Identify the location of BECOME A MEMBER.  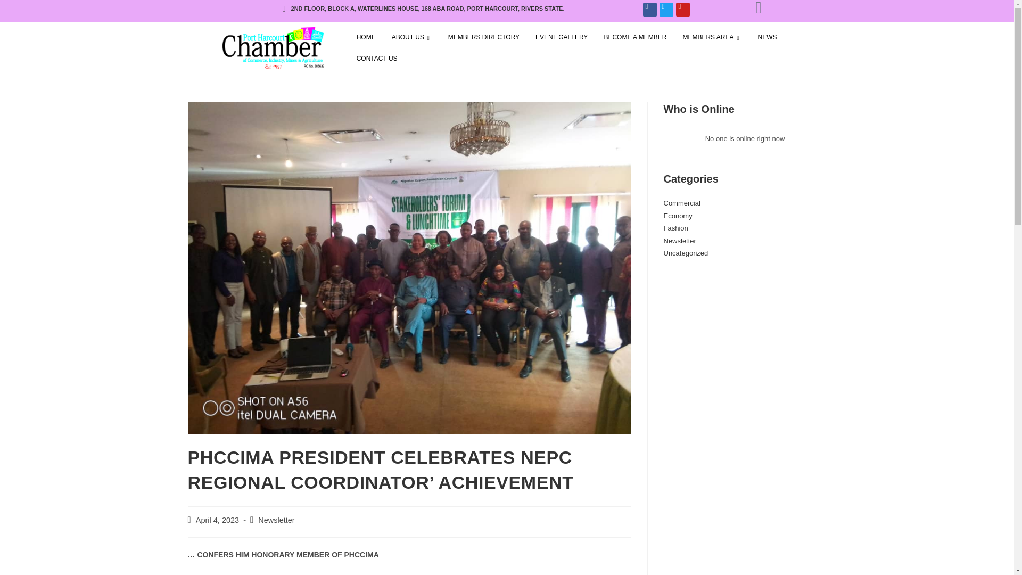
(635, 37).